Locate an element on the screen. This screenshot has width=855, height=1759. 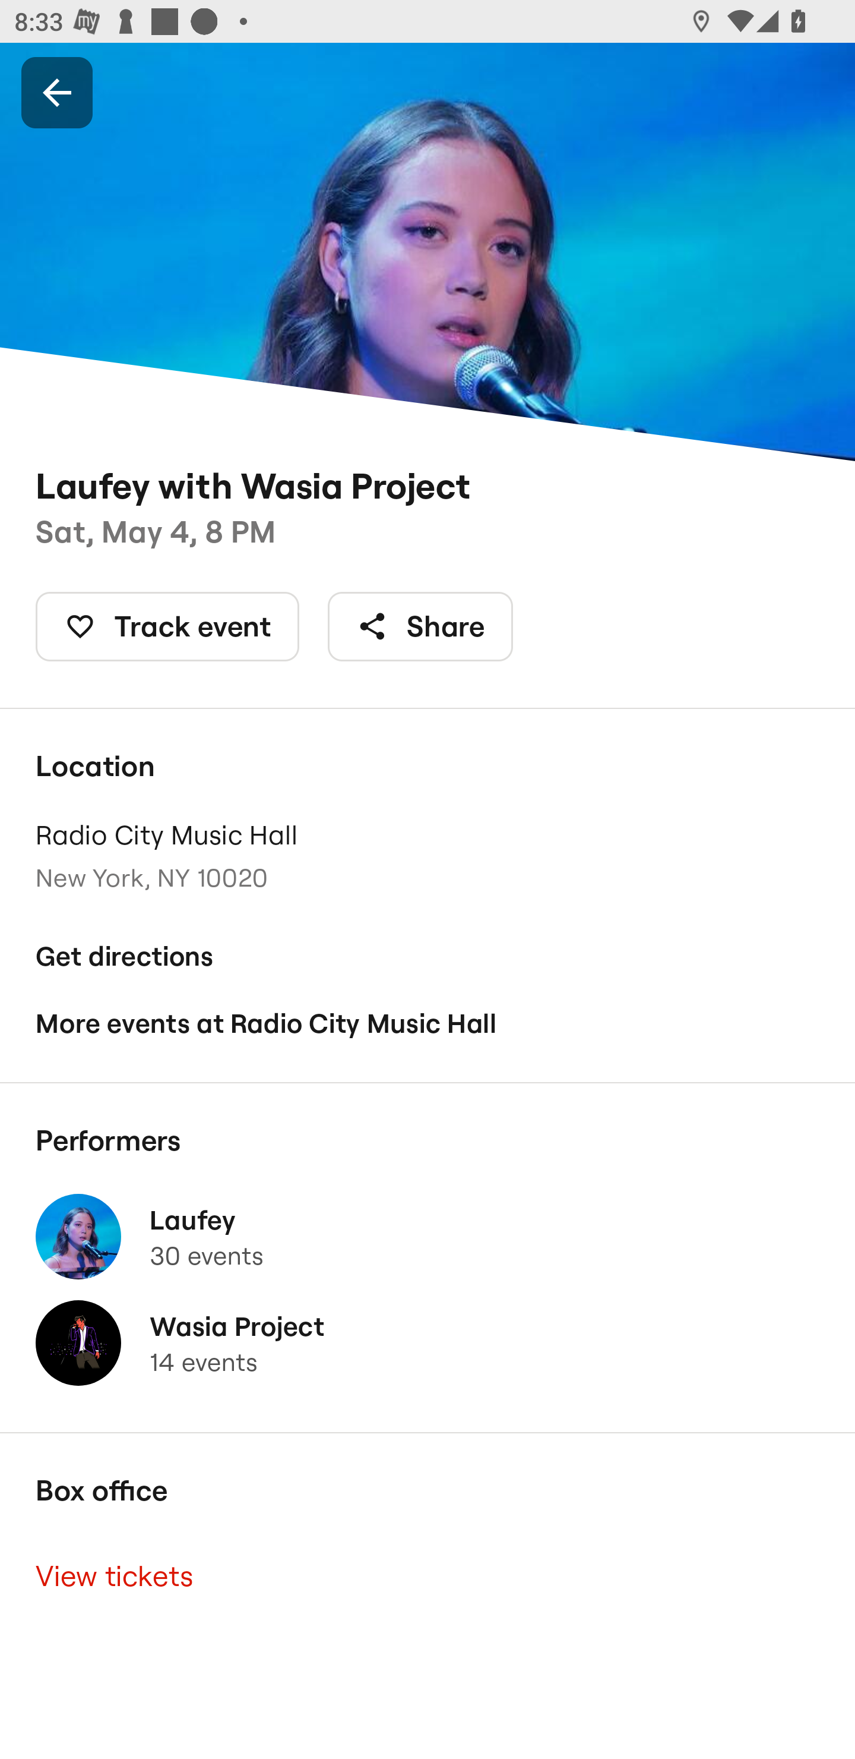
Get directions is located at coordinates (427, 957).